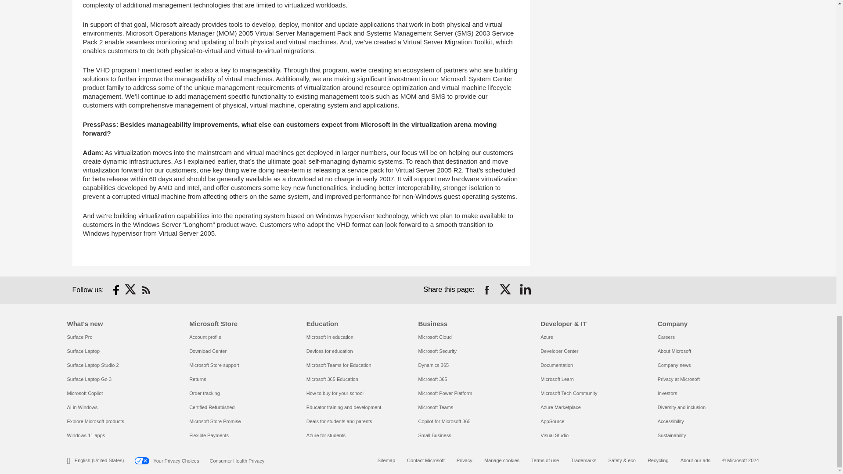  Describe the element at coordinates (116, 290) in the screenshot. I see `Follow on Facebook` at that location.